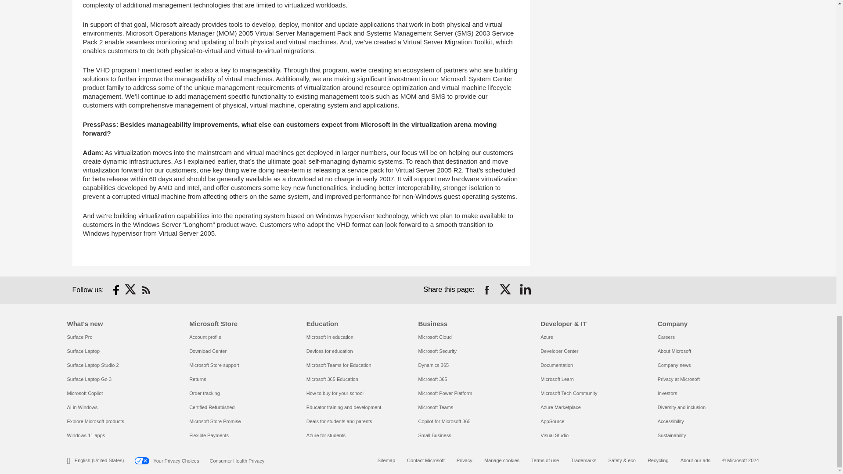  Describe the element at coordinates (116, 290) in the screenshot. I see `Follow on Facebook` at that location.